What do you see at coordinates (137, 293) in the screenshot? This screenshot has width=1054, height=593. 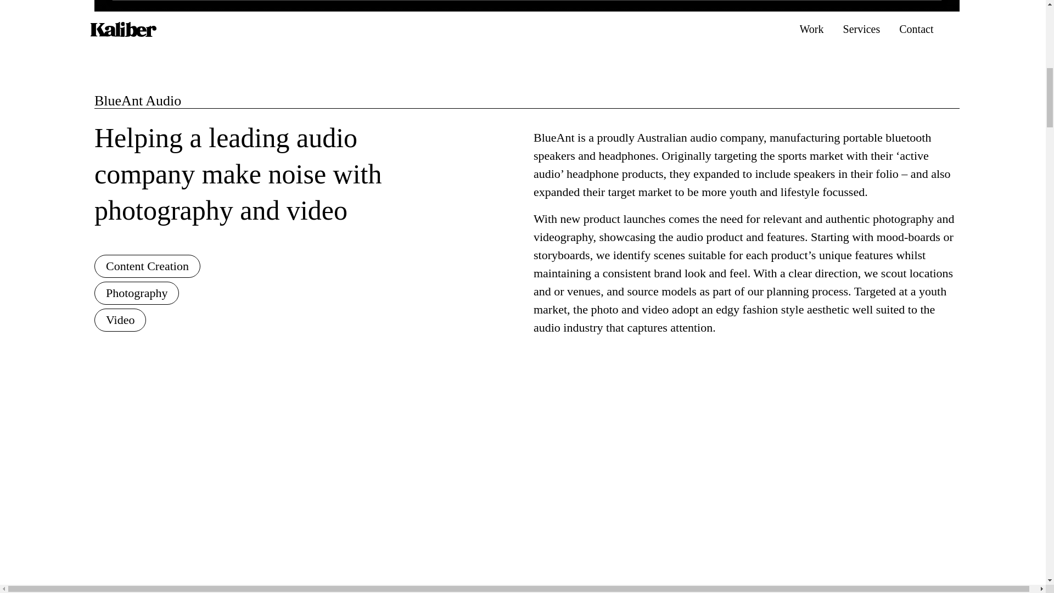 I see `Photography` at bounding box center [137, 293].